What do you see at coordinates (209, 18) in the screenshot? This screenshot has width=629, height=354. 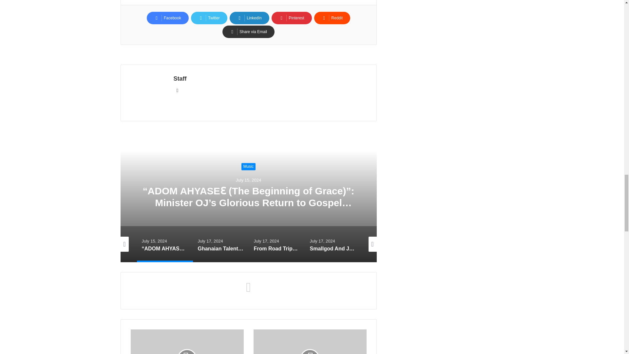 I see `Twitter` at bounding box center [209, 18].